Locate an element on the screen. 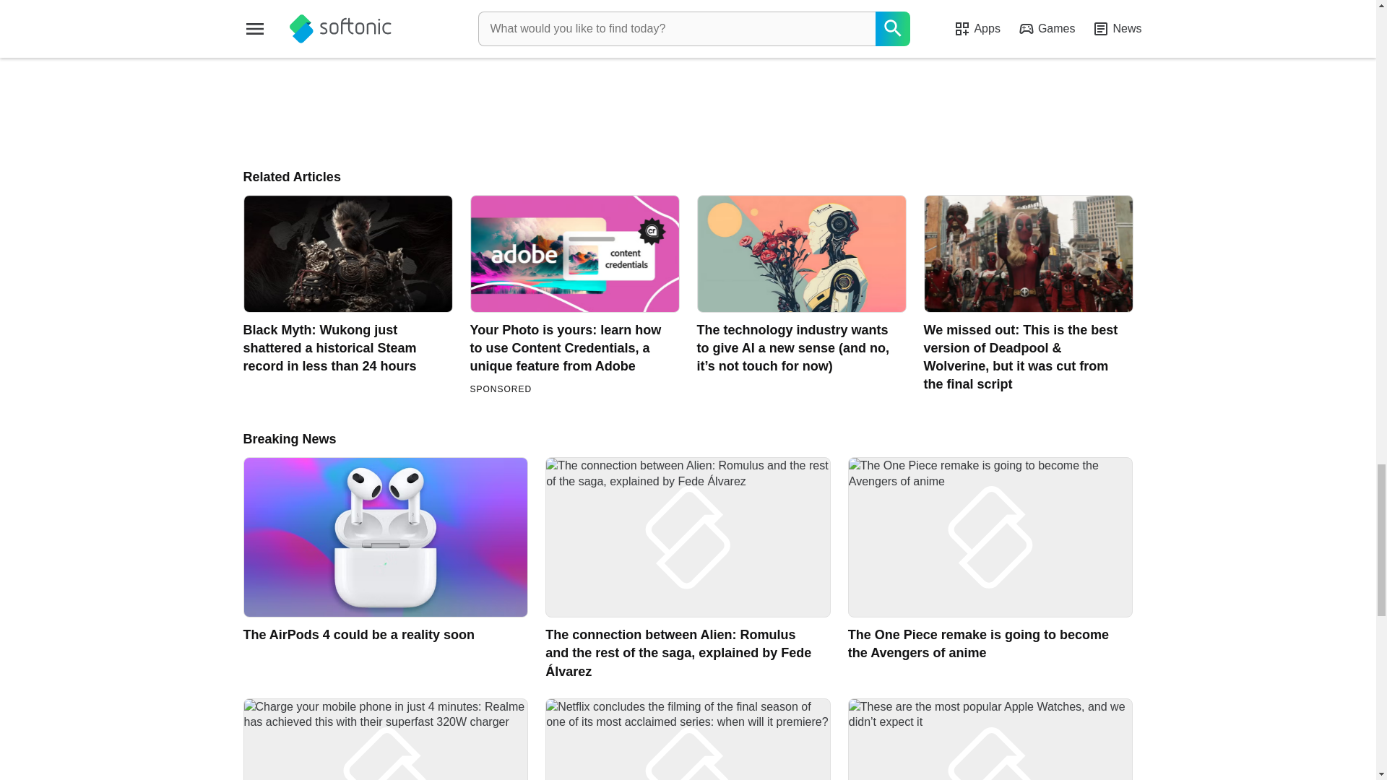  The AirPods 4 could be a reality soon is located at coordinates (386, 568).